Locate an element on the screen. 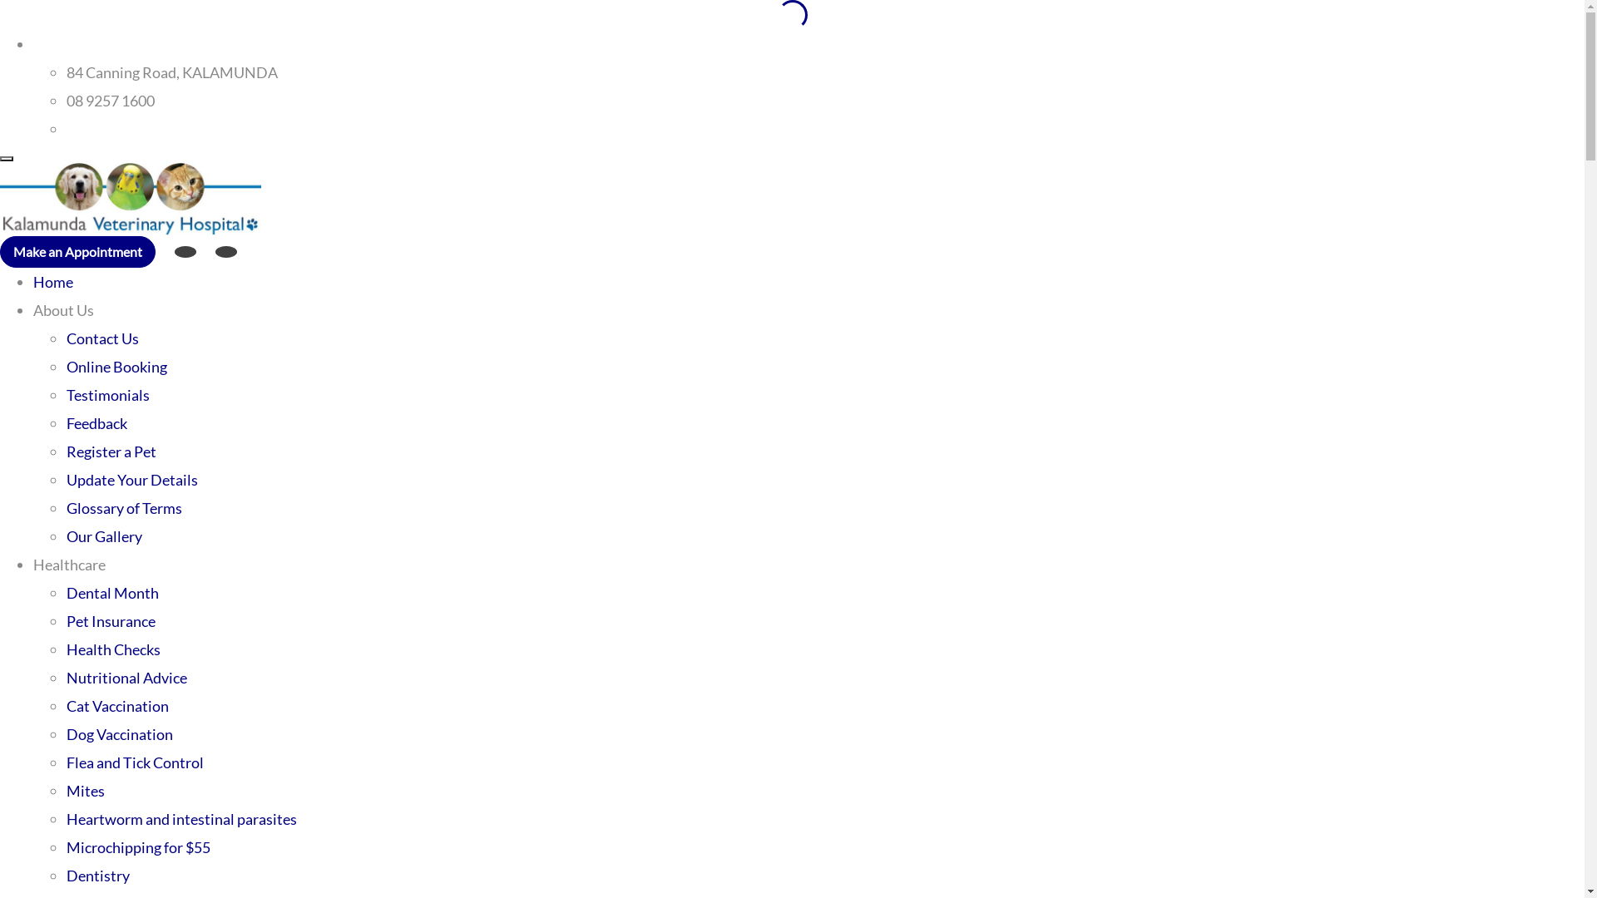 The height and width of the screenshot is (898, 1597). Testimonials is located at coordinates (108, 395).